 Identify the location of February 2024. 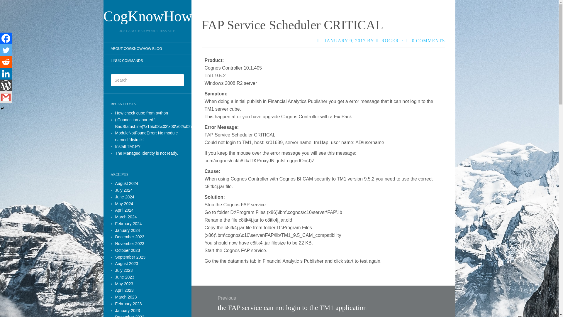
(128, 224).